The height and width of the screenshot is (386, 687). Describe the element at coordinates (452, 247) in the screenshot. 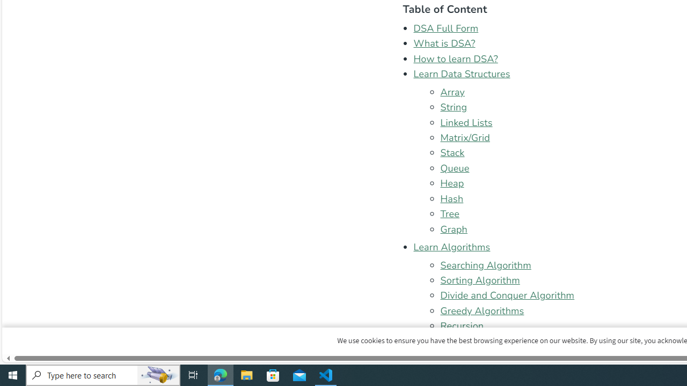

I see `Learn Algorithms` at that location.